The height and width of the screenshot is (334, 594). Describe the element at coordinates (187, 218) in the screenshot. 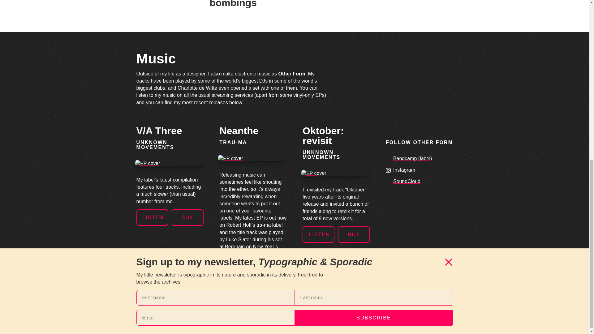

I see `BUY` at that location.